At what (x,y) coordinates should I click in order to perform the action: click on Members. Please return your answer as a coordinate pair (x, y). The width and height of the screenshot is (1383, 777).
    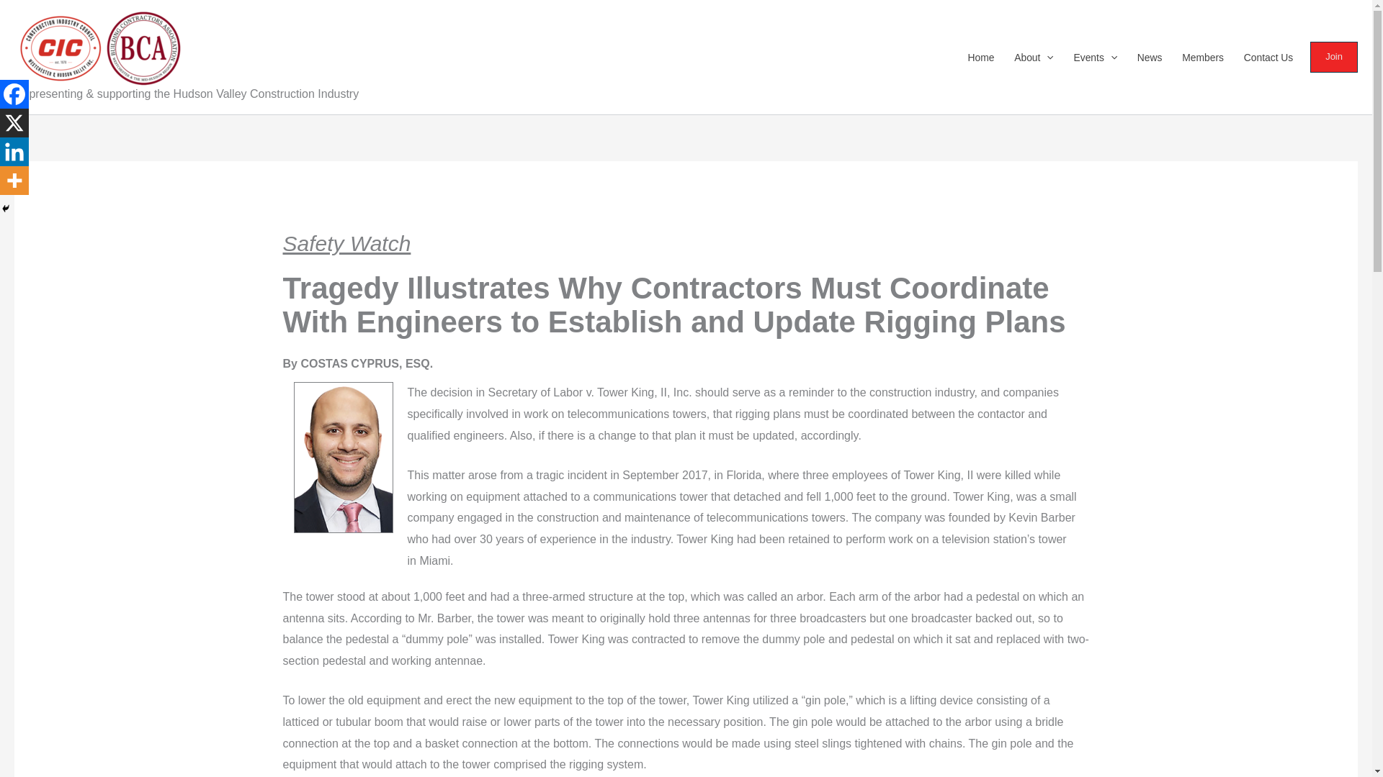
    Looking at the image, I should click on (1202, 57).